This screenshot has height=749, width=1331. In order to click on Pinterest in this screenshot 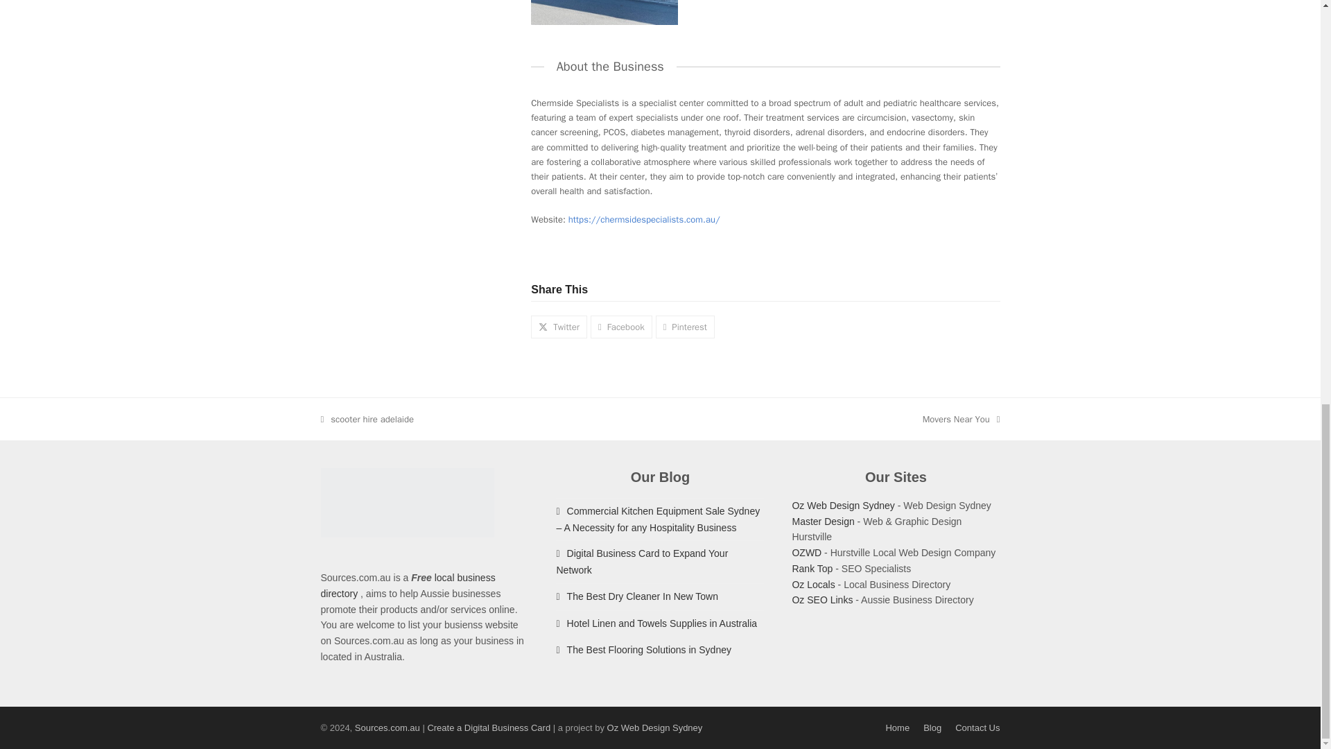, I will do `click(366, 419)`.